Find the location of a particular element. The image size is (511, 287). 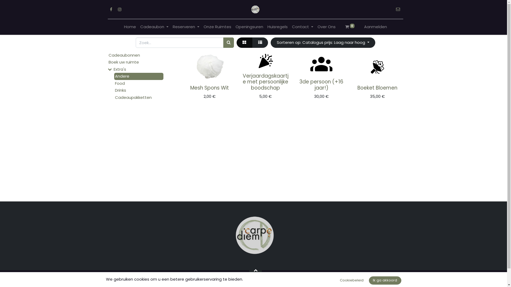

Food is located at coordinates (139, 83).